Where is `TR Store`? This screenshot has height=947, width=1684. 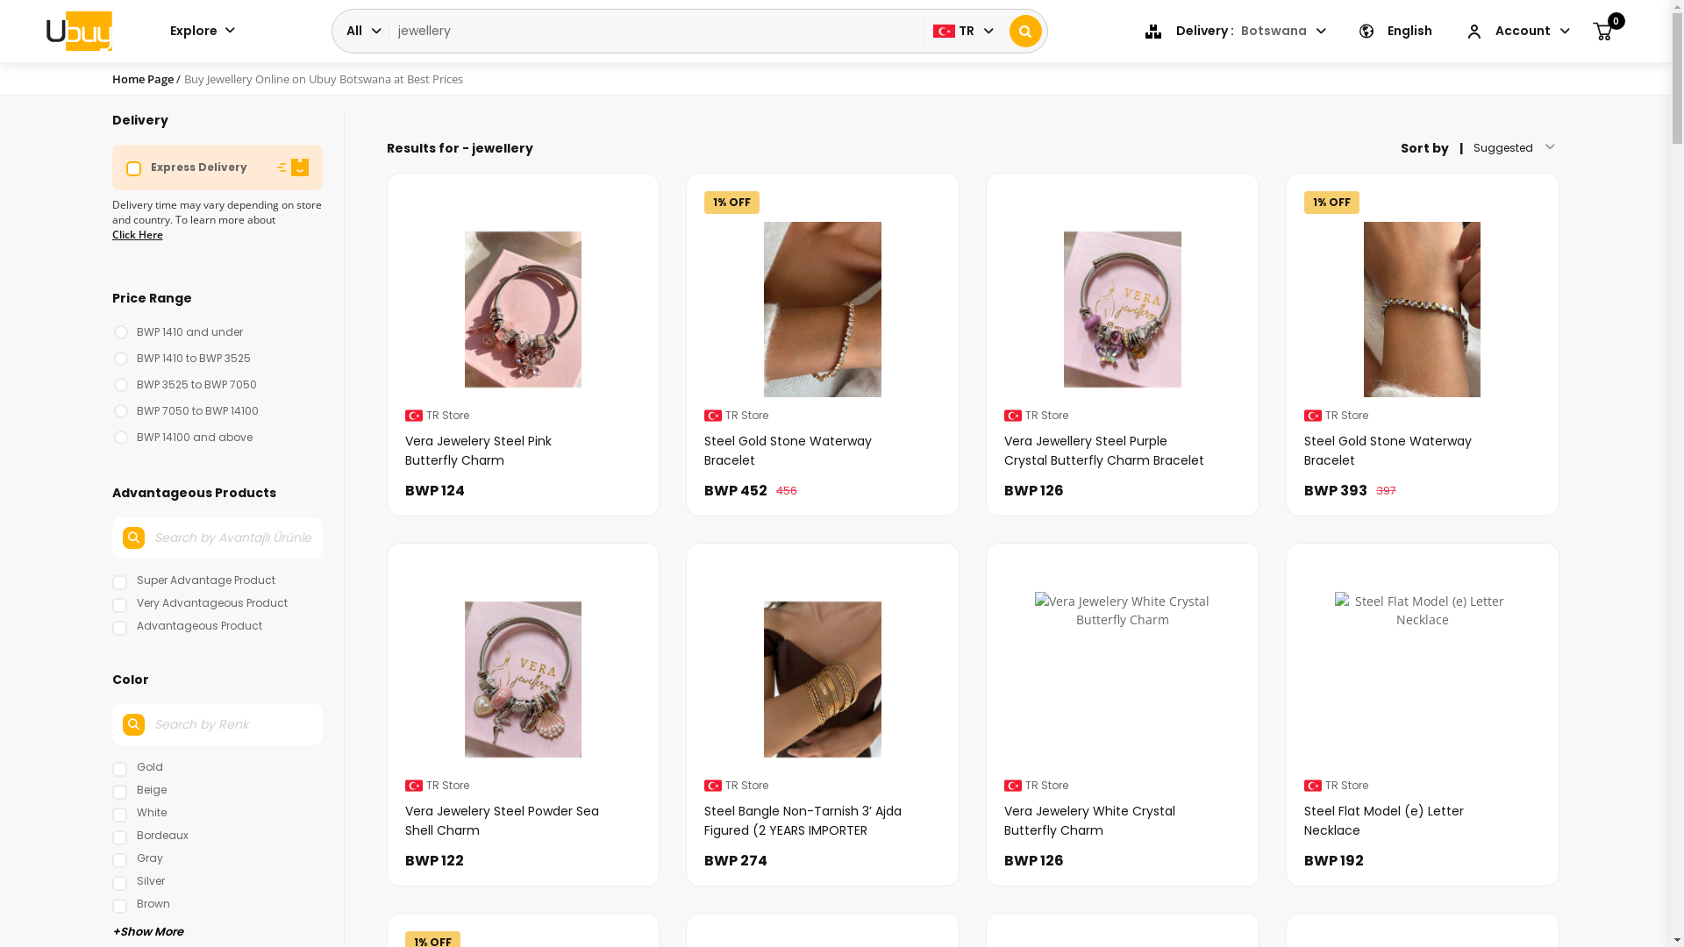
TR Store is located at coordinates (1313, 415).